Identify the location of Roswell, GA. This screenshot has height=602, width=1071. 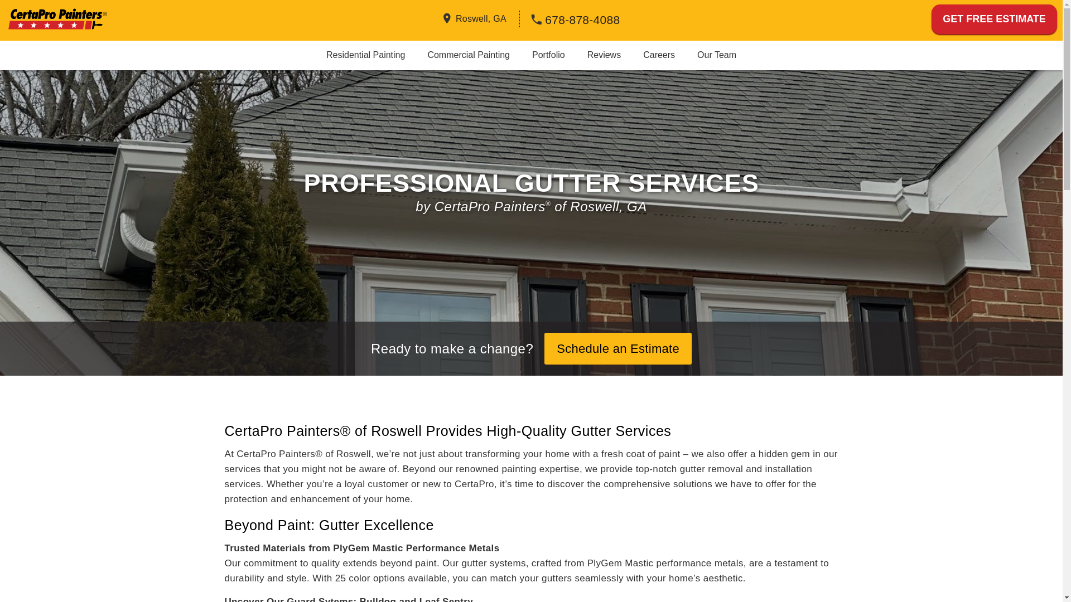
(481, 18).